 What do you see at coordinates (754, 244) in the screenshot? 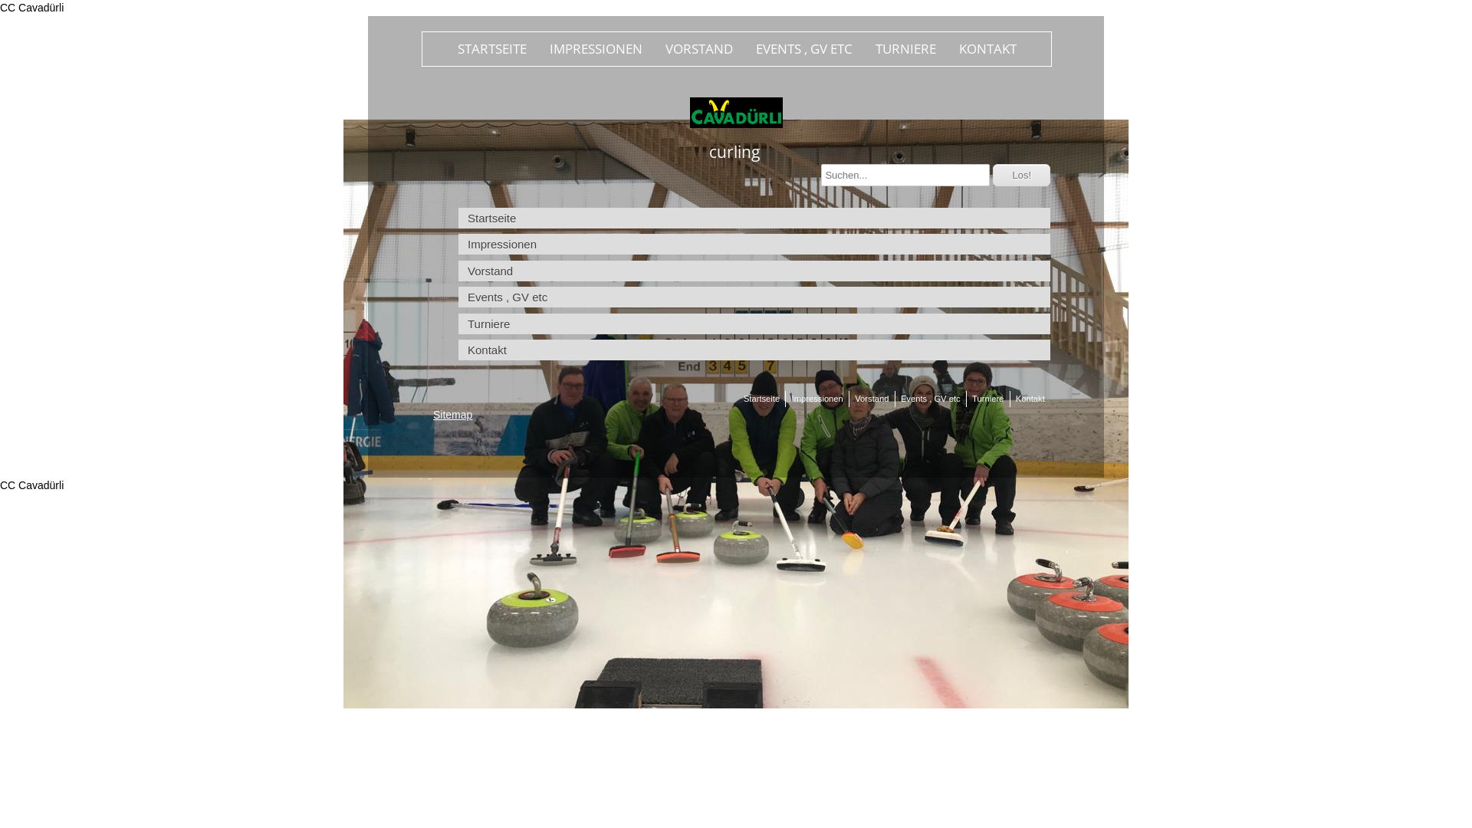
I see `Impressionen` at bounding box center [754, 244].